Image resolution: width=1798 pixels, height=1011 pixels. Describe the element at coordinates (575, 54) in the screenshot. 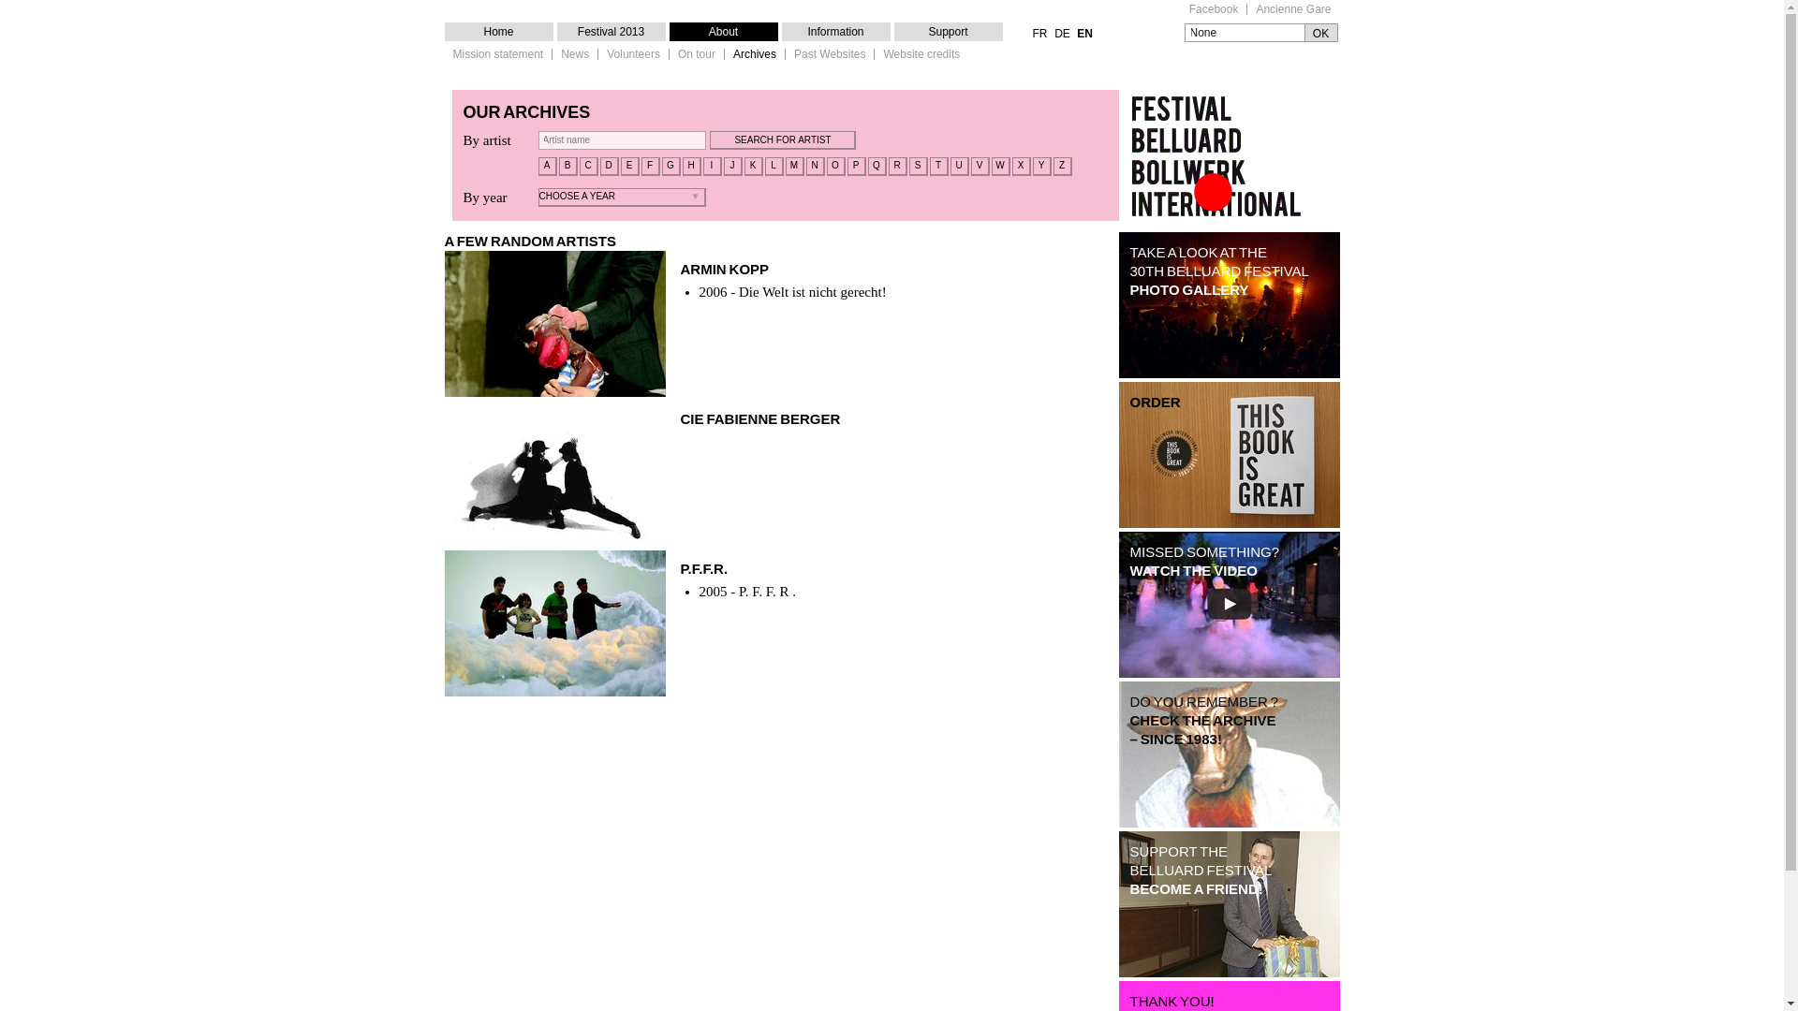

I see `News` at that location.